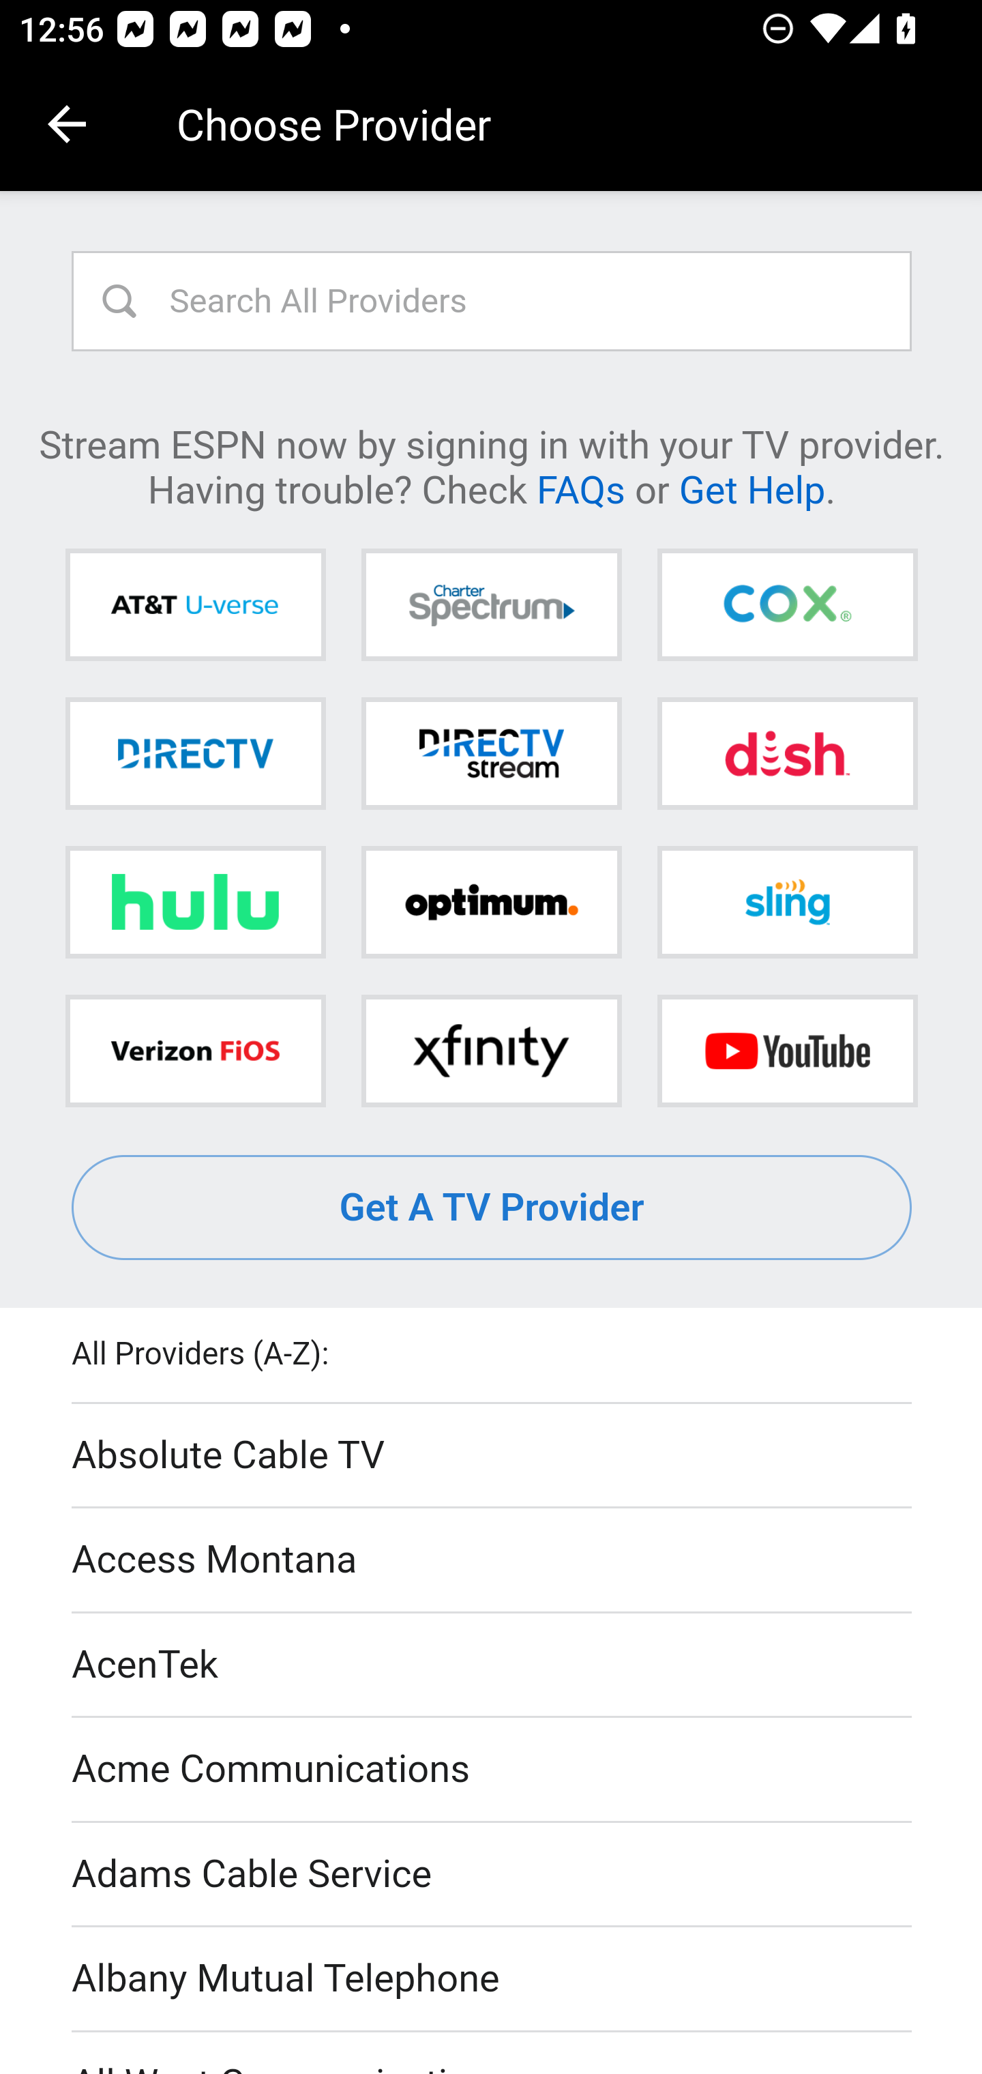  Describe the element at coordinates (491, 753) in the screenshot. I see `DIRECTV STREAM` at that location.